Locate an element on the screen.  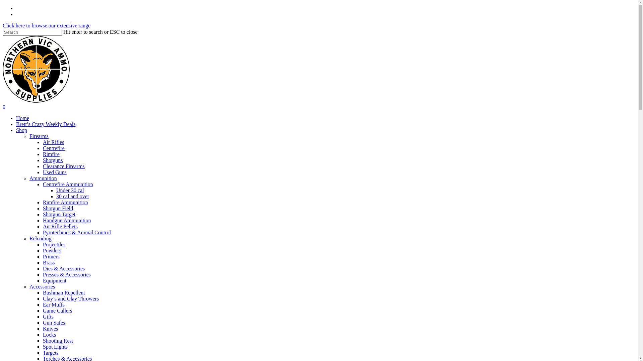
Knives is located at coordinates (50, 329).